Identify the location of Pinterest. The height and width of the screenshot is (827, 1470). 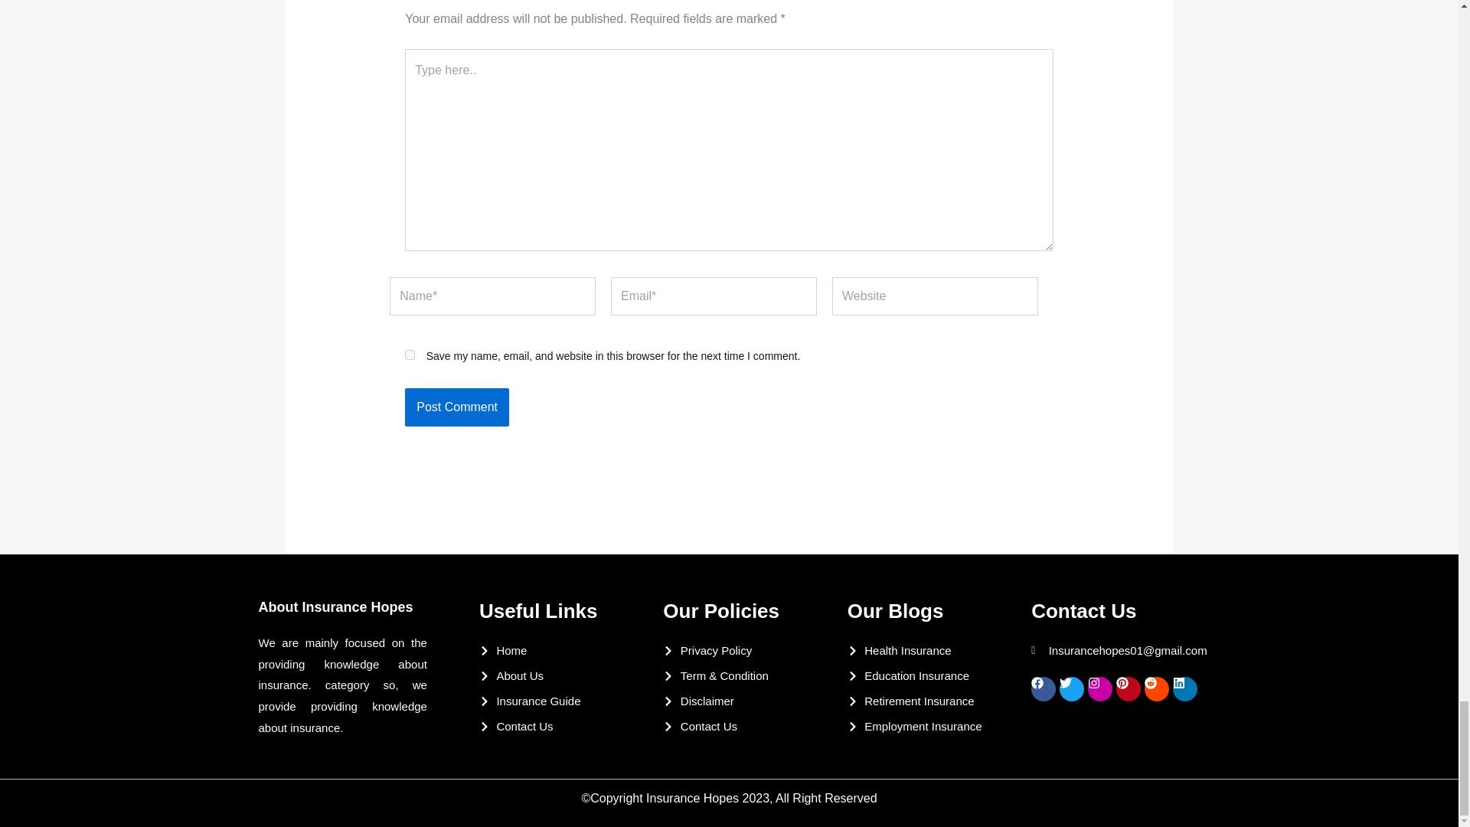
(1128, 689).